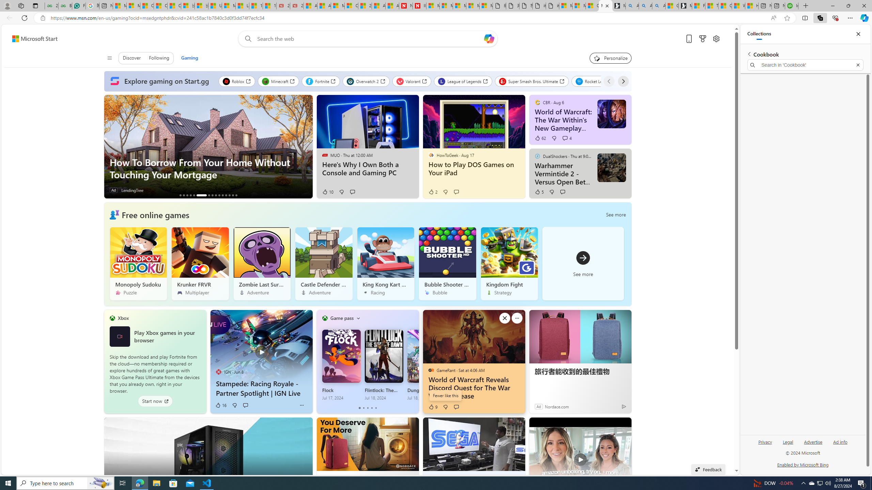 The width and height of the screenshot is (872, 490). What do you see at coordinates (509, 252) in the screenshot?
I see `Class: background-image-ntp-v2` at bounding box center [509, 252].